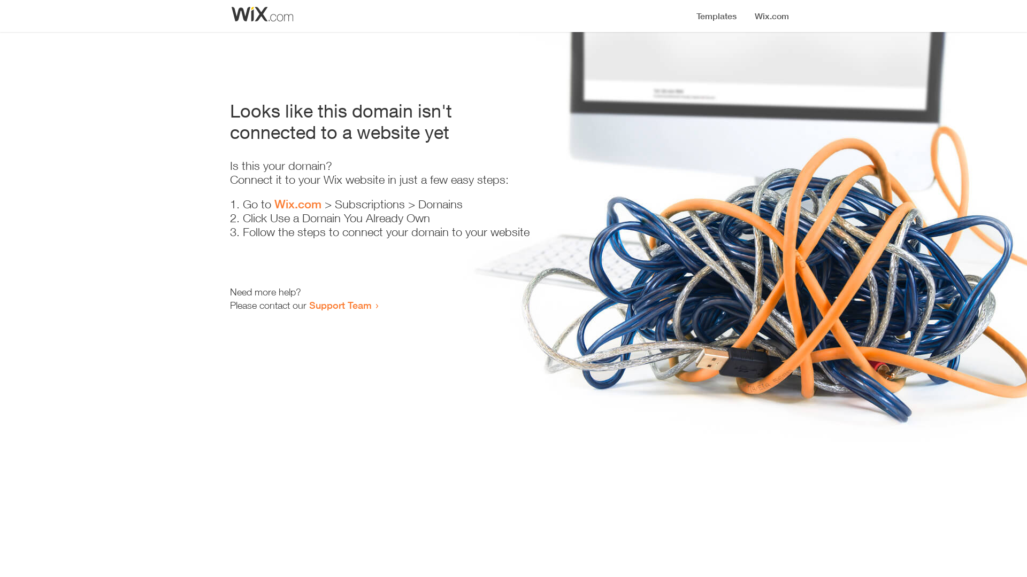 The width and height of the screenshot is (1027, 577). Describe the element at coordinates (298, 204) in the screenshot. I see `Wix.com` at that location.